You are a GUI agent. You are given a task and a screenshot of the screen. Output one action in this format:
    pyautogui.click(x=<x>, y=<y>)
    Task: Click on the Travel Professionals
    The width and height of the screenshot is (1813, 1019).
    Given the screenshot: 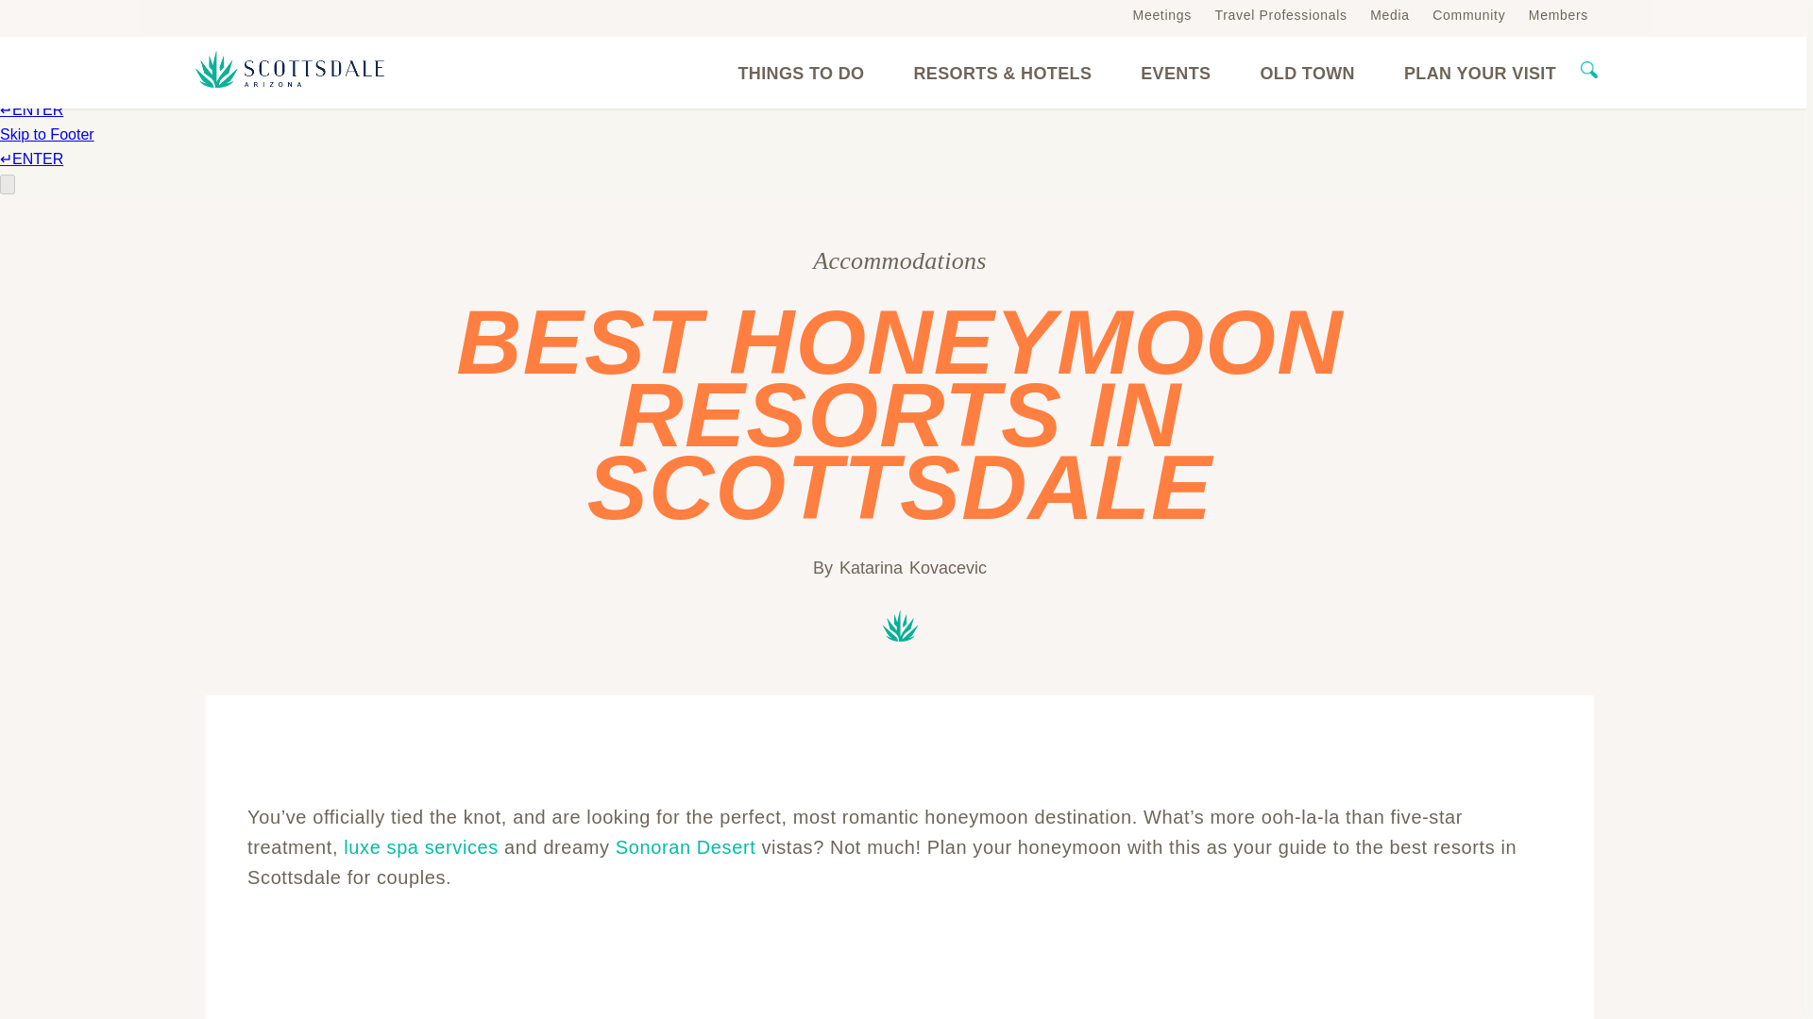 What is the action you would take?
    pyautogui.click(x=1280, y=14)
    